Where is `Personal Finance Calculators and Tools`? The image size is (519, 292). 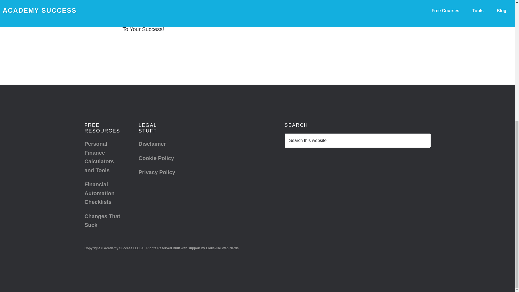 Personal Finance Calculators and Tools is located at coordinates (99, 157).